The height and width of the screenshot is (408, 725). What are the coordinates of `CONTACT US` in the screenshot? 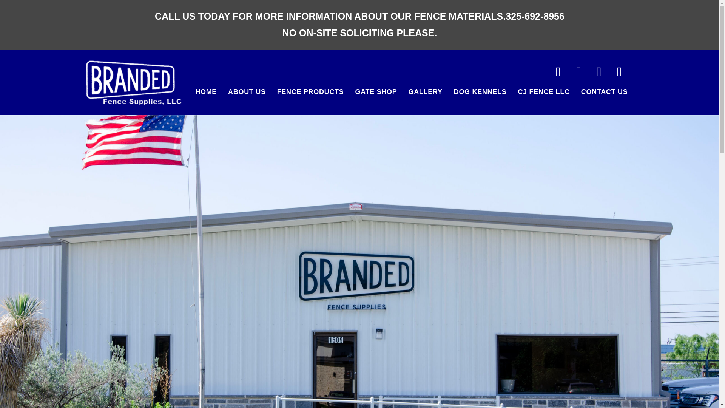 It's located at (605, 92).